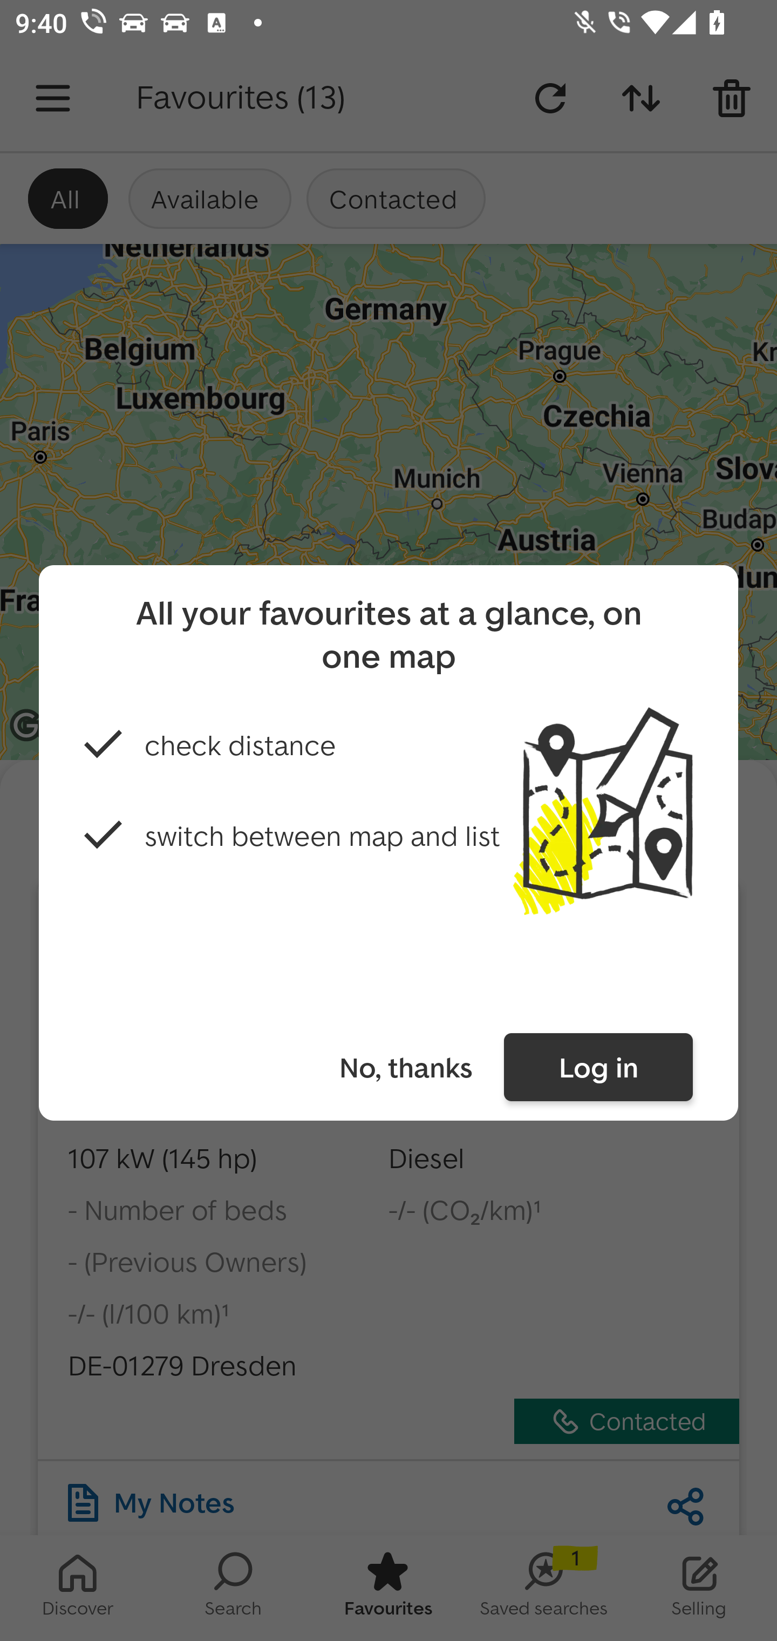  I want to click on No, thanks, so click(405, 1067).